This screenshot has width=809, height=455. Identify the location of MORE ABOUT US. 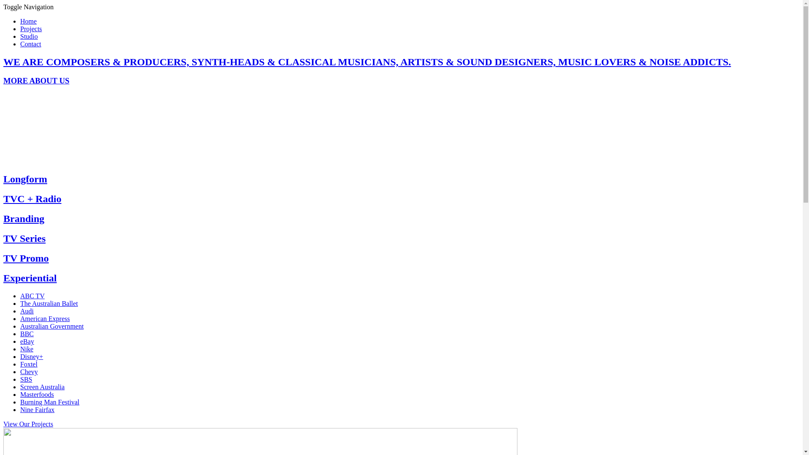
(36, 81).